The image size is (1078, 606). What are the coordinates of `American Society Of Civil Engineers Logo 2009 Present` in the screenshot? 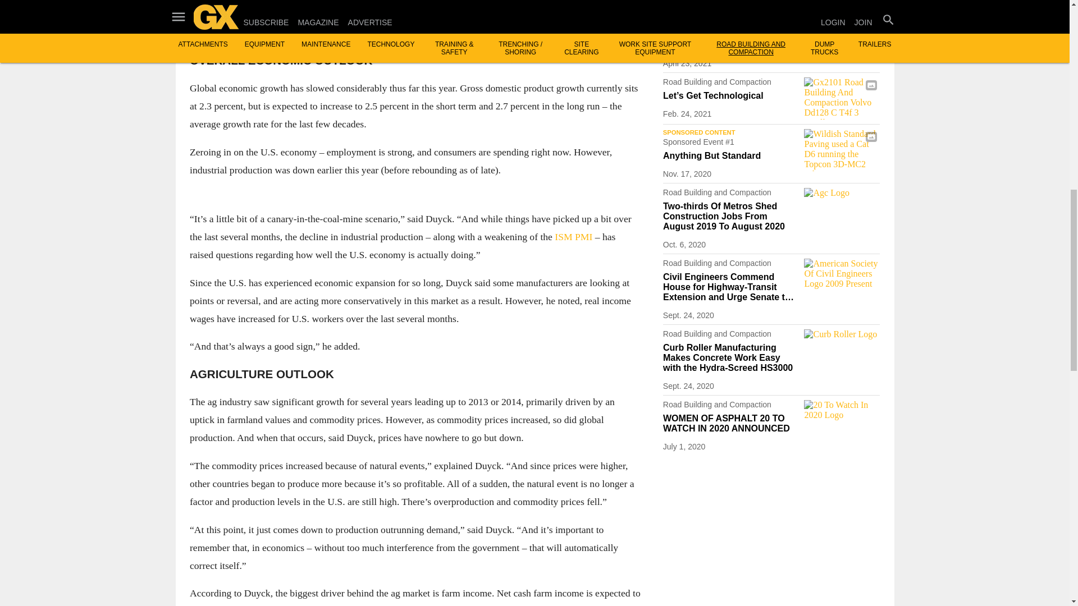 It's located at (842, 27).